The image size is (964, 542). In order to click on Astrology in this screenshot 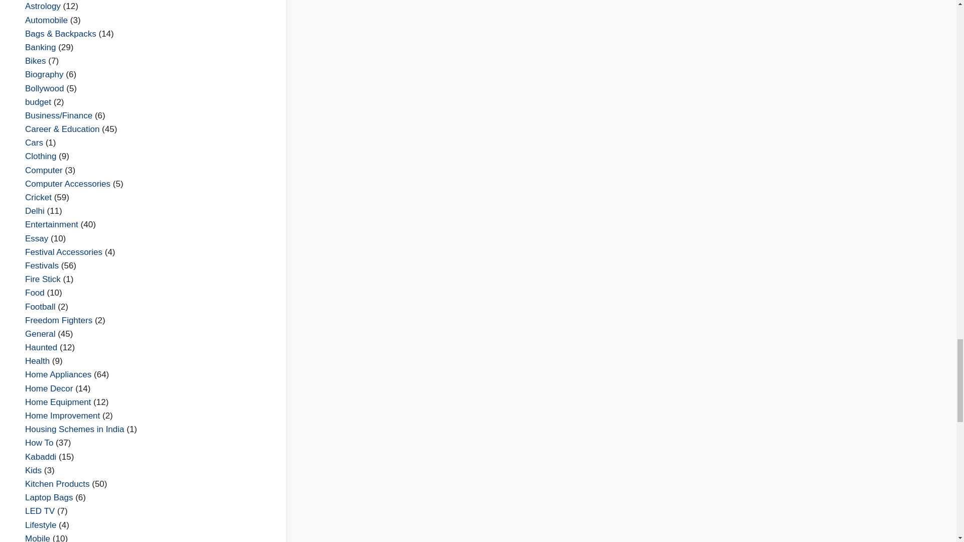, I will do `click(42, 6)`.